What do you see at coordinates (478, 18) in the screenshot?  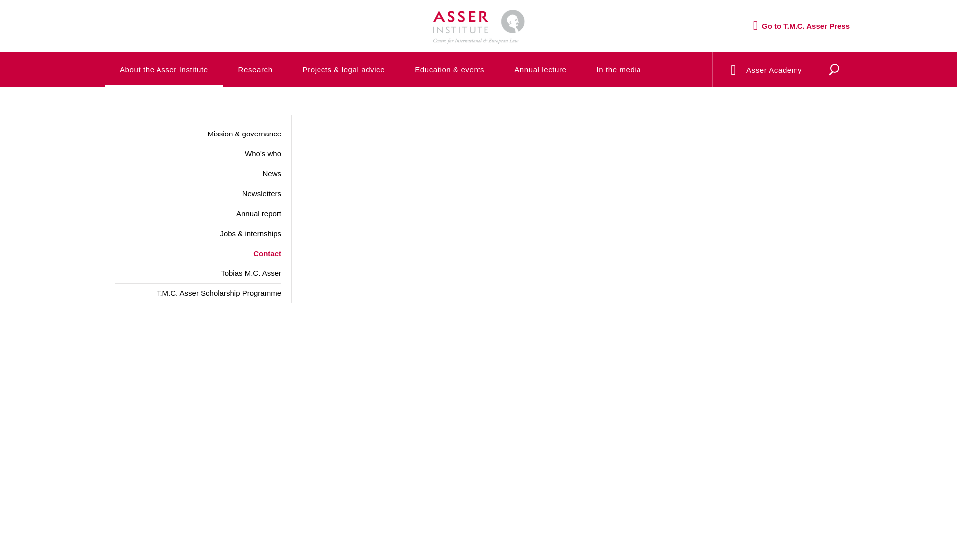 I see `Go back to T.M.C. Asser Instituut Homepage` at bounding box center [478, 18].